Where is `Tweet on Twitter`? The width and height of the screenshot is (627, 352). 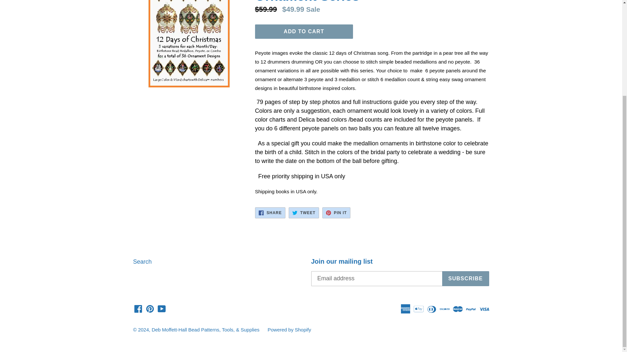 Tweet on Twitter is located at coordinates (304, 213).